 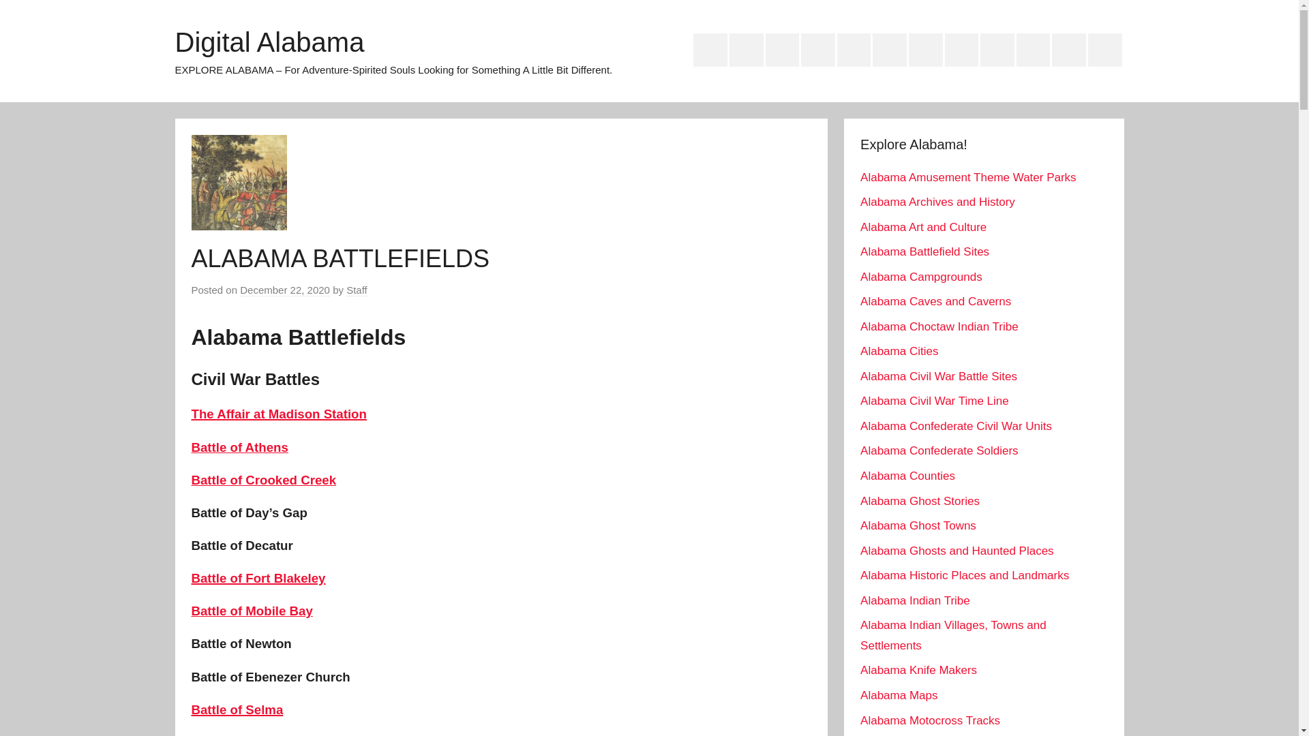 What do you see at coordinates (278, 413) in the screenshot?
I see `The Affair at Madison Station` at bounding box center [278, 413].